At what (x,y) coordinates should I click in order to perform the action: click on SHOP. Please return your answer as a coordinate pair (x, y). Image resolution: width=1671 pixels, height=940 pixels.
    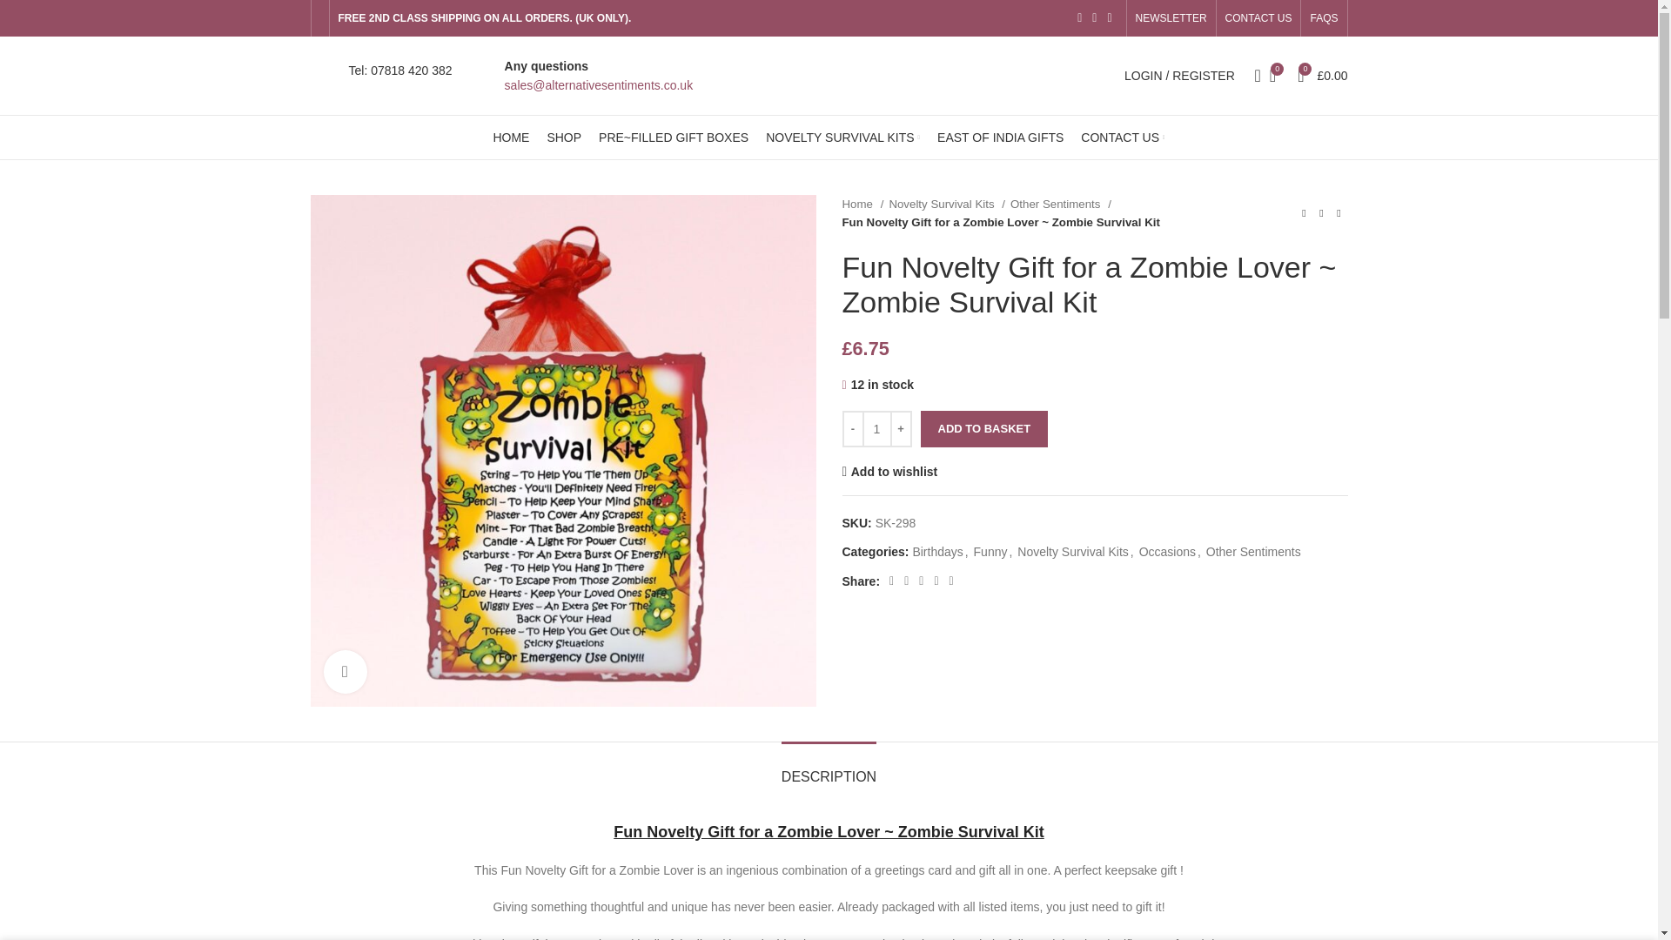
    Looking at the image, I should click on (564, 138).